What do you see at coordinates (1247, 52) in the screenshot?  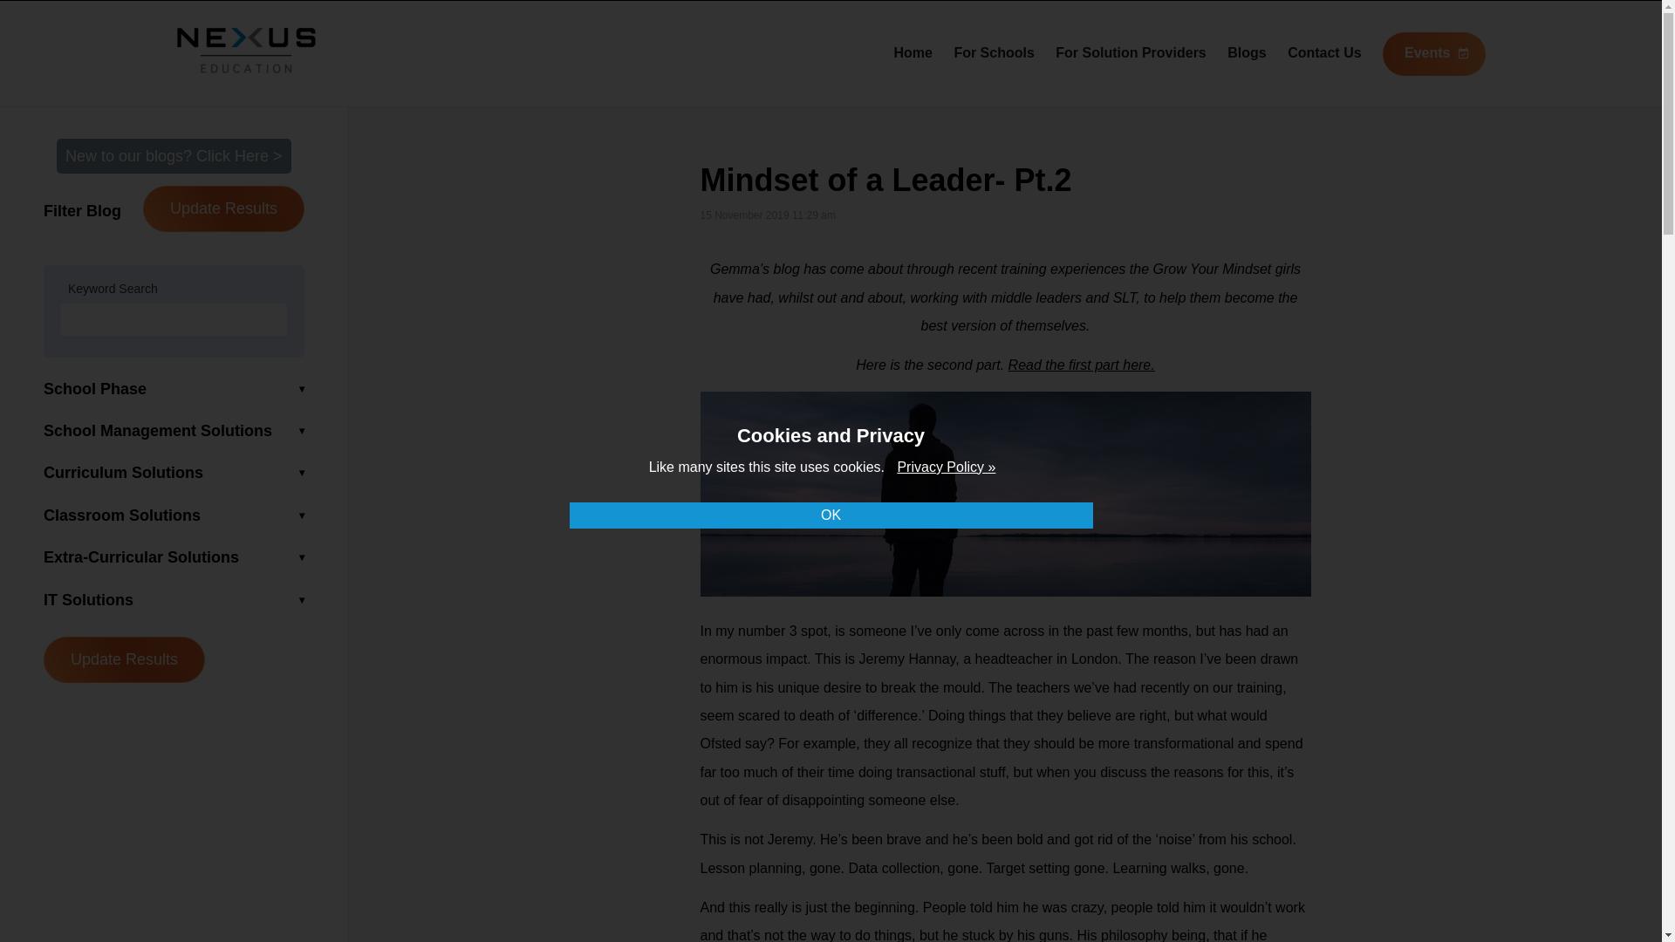 I see `Blogs` at bounding box center [1247, 52].